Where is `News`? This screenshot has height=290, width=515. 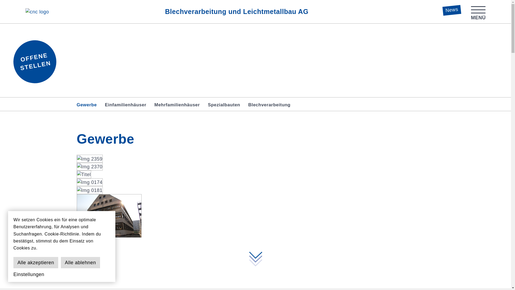 News is located at coordinates (452, 9).